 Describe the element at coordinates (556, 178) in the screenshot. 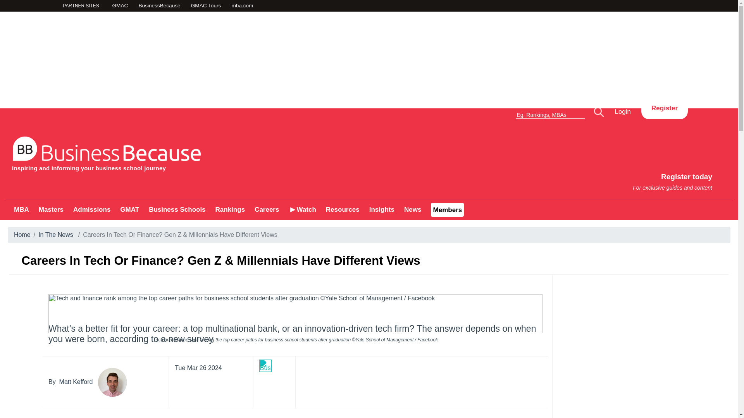

I see `BusinessBecause` at that location.